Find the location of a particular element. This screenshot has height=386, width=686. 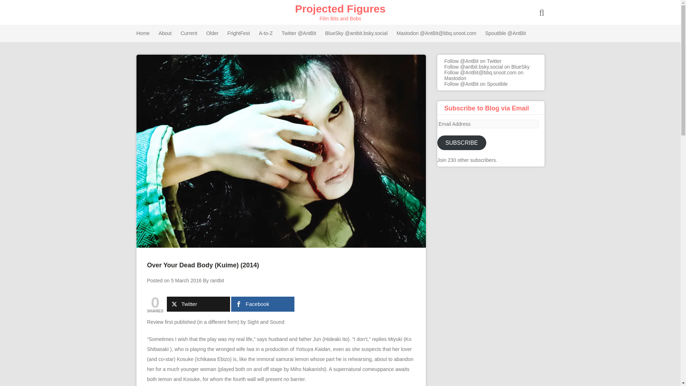

Projected Figures is located at coordinates (340, 9).